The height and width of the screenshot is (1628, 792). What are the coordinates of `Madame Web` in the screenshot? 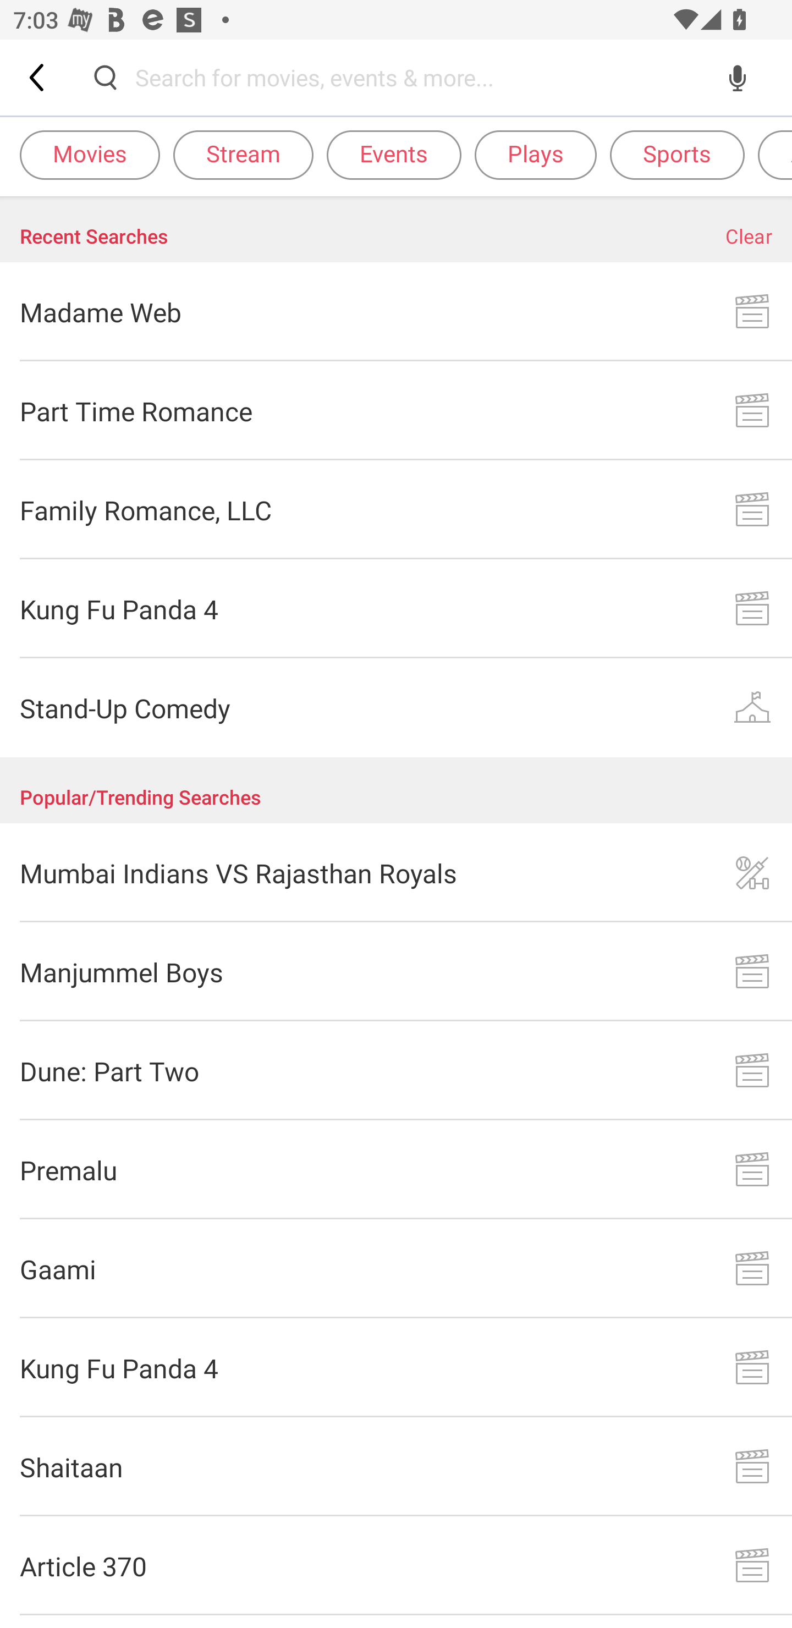 It's located at (396, 311).